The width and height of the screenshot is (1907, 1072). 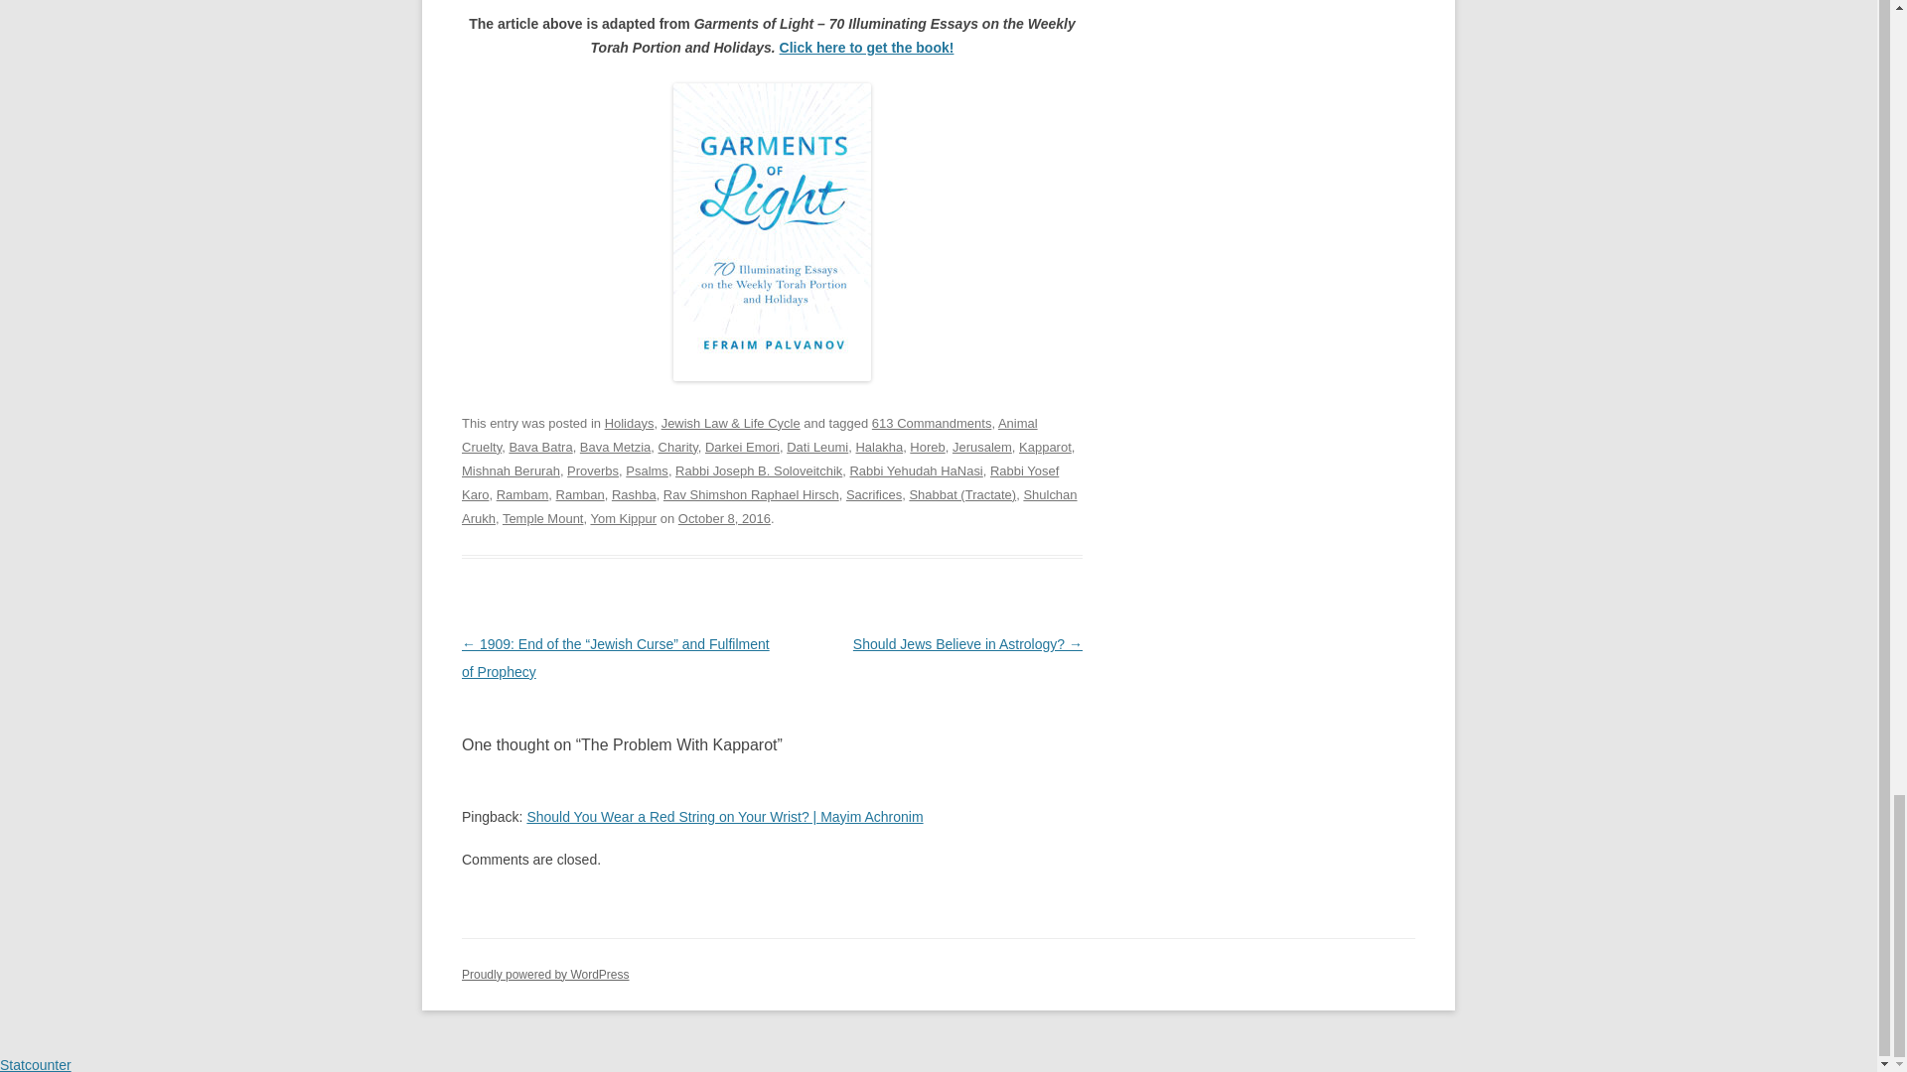 What do you see at coordinates (614, 447) in the screenshot?
I see `Bava Metzia` at bounding box center [614, 447].